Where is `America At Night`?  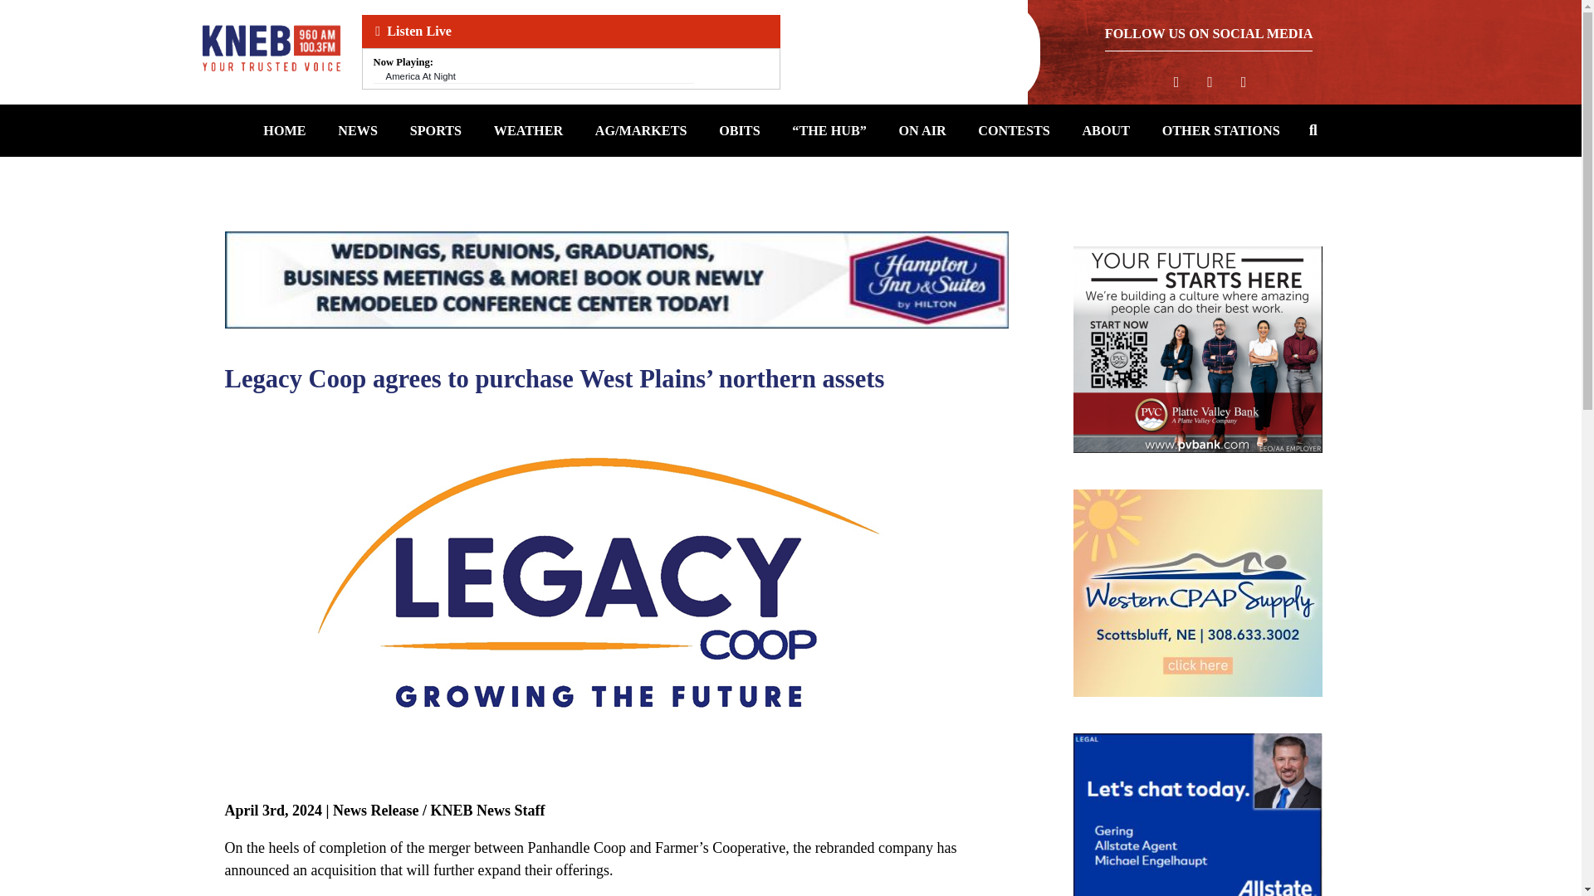 America At Night is located at coordinates (420, 76).